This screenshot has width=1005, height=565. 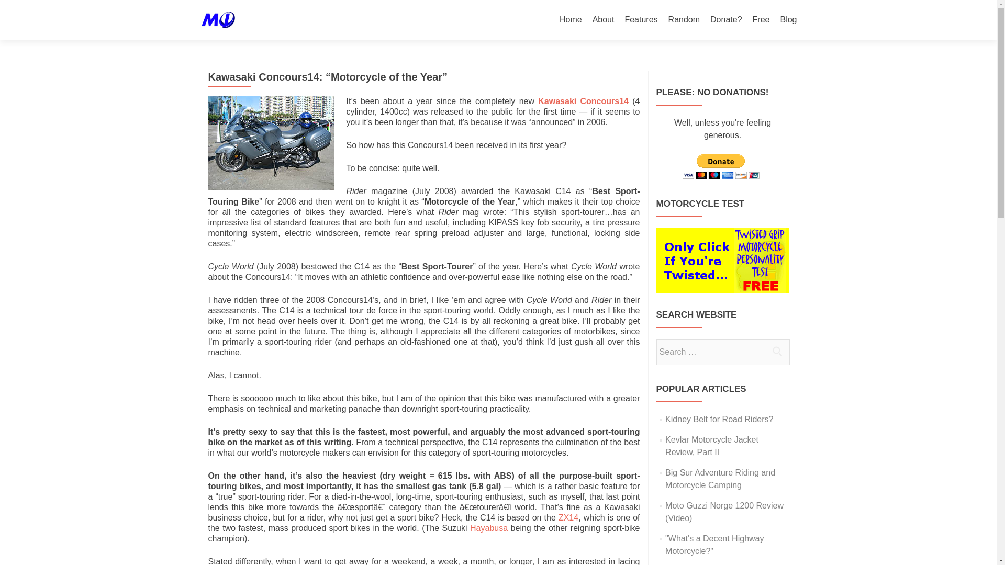 What do you see at coordinates (583, 100) in the screenshot?
I see `Kawasaki Concours 14` at bounding box center [583, 100].